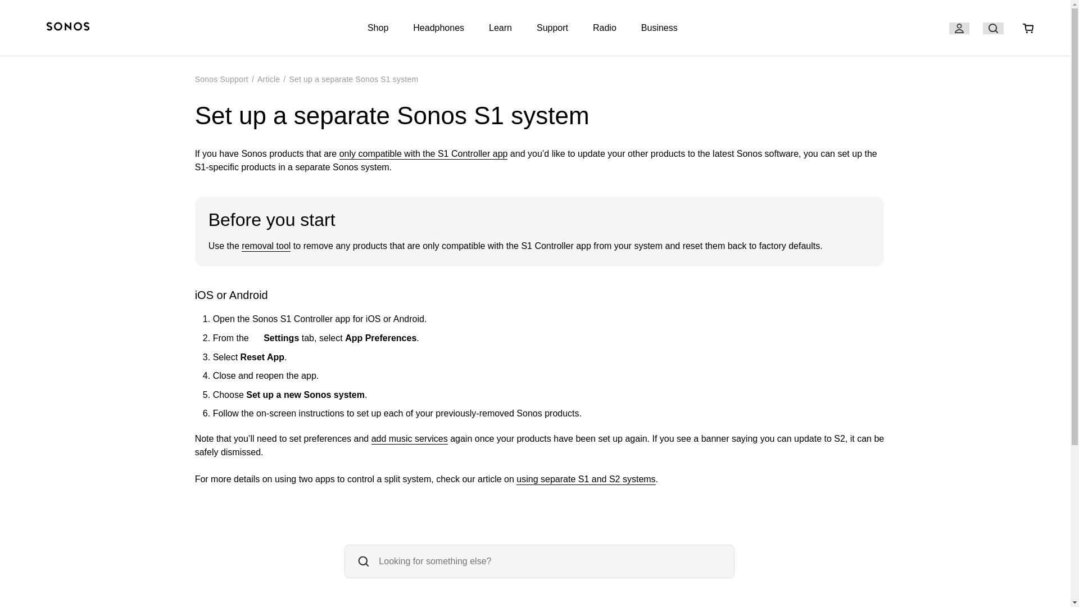  What do you see at coordinates (993, 28) in the screenshot?
I see `Search` at bounding box center [993, 28].